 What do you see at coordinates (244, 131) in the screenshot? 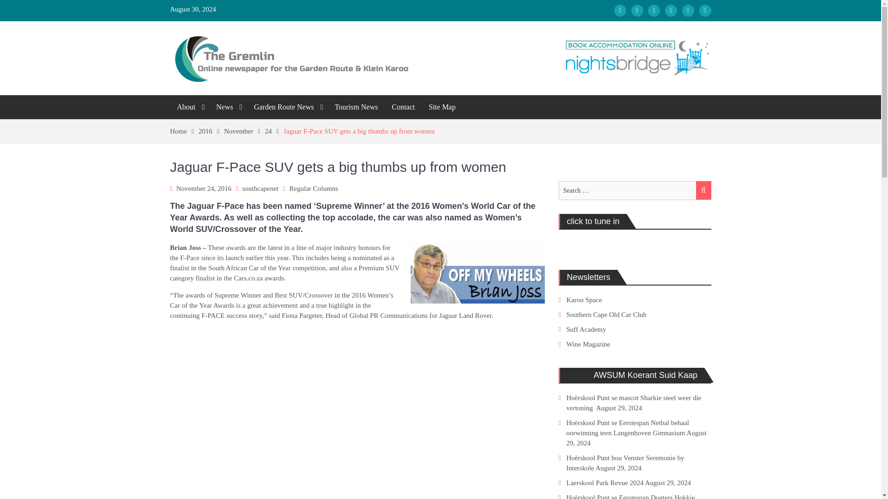
I see `November` at bounding box center [244, 131].